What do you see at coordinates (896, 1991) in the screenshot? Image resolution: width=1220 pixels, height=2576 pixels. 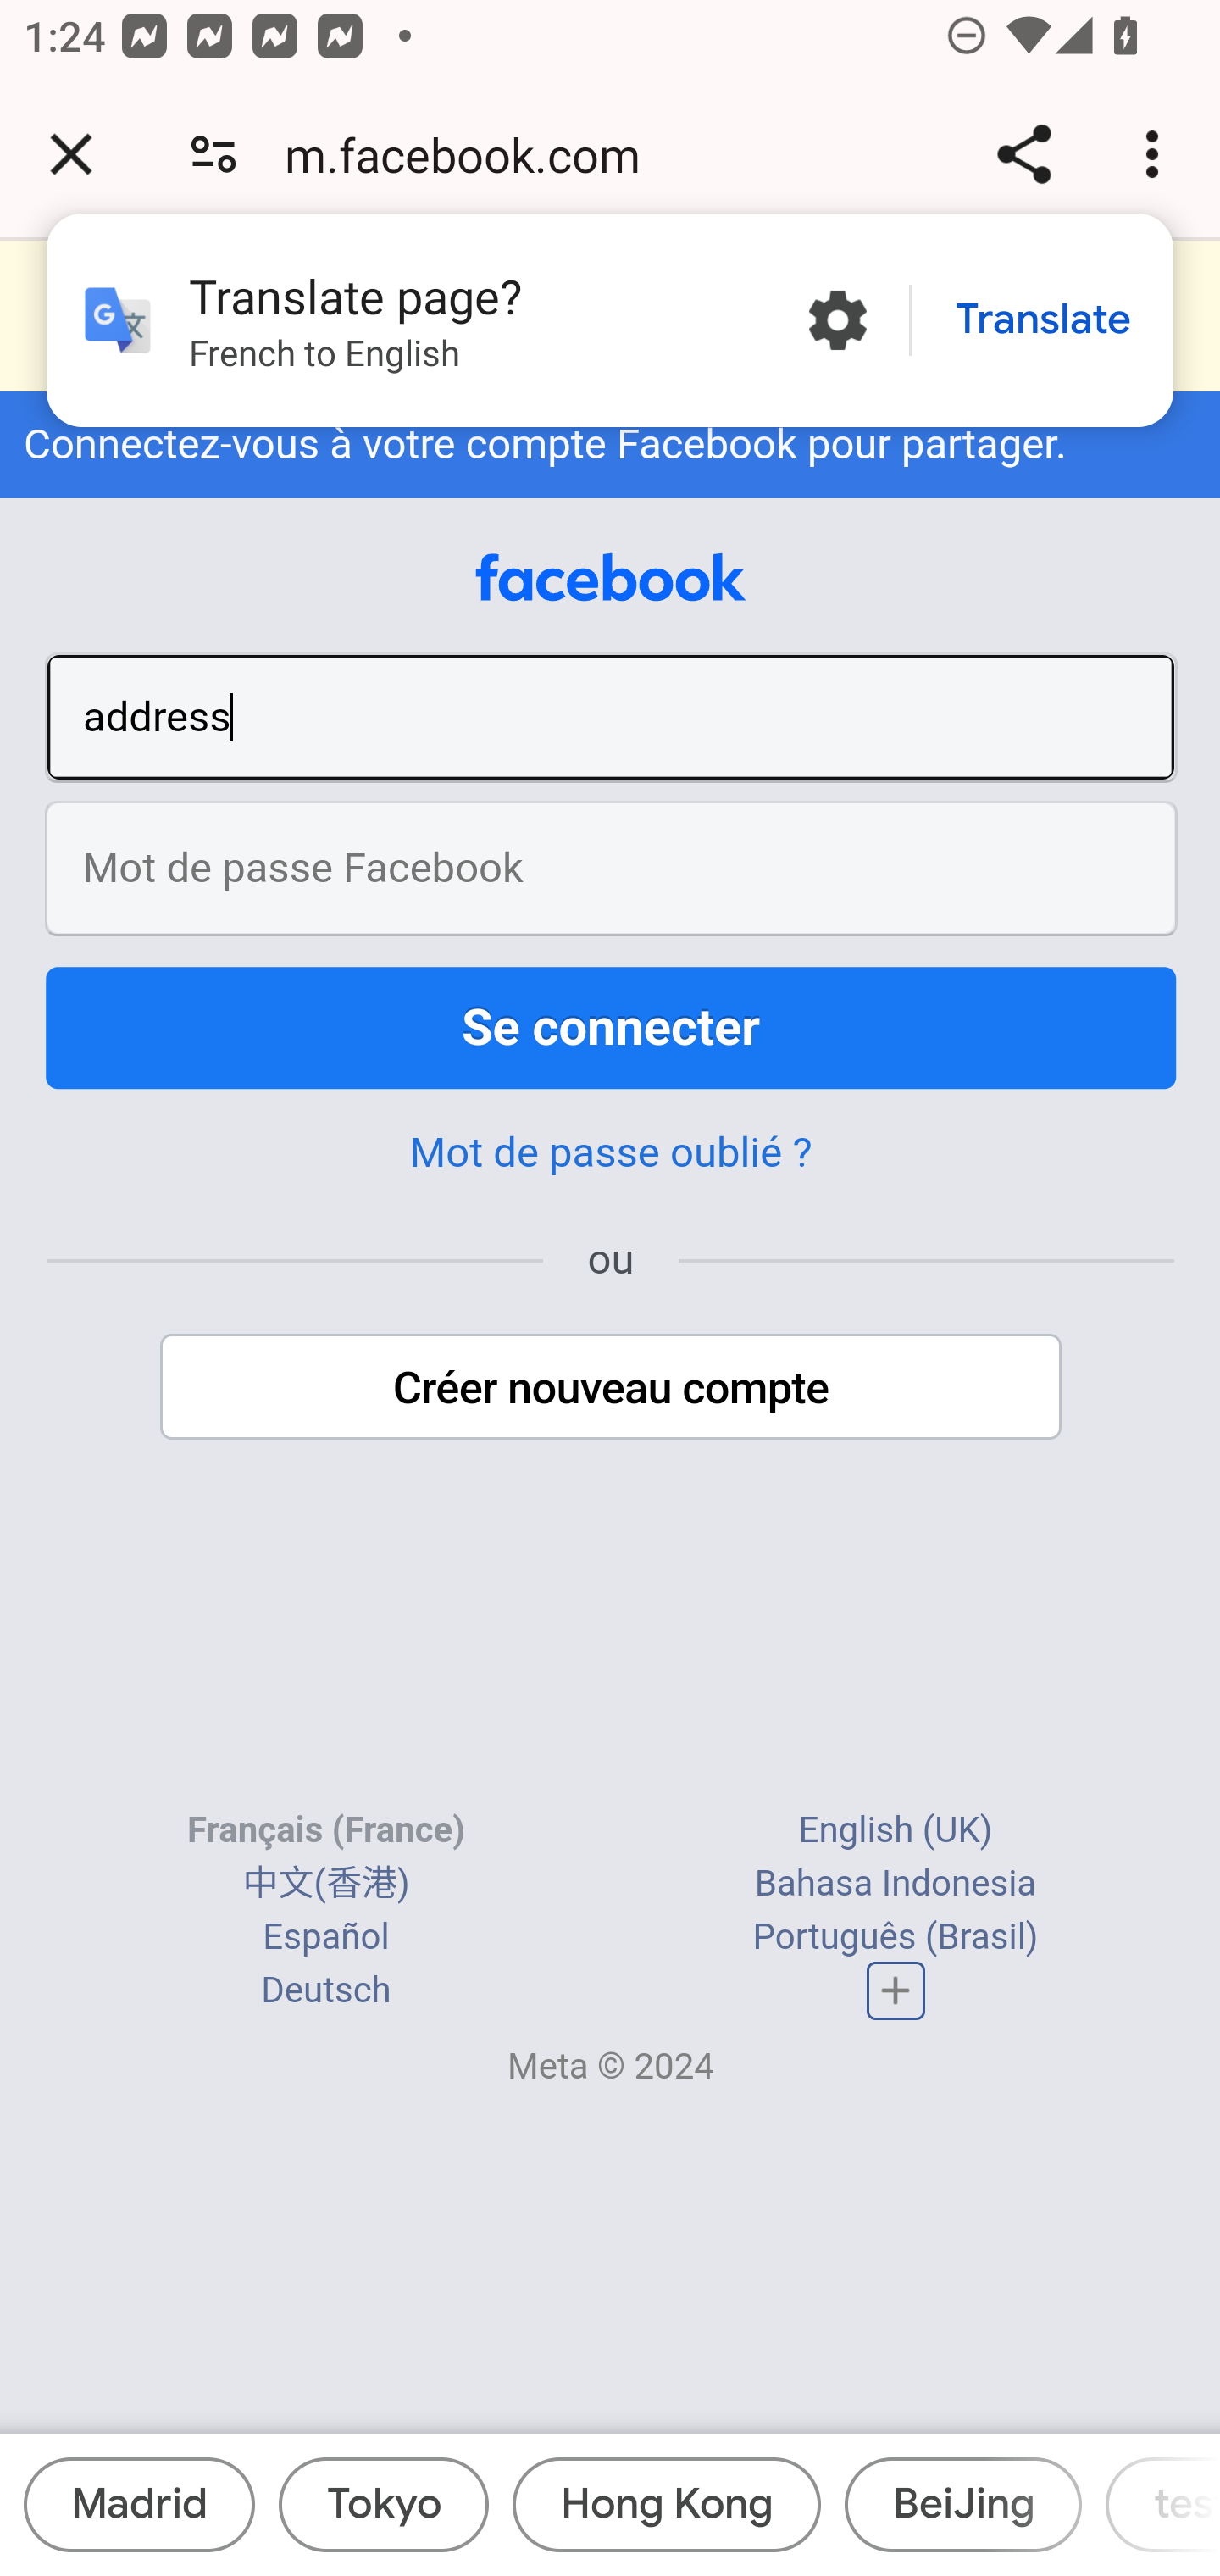 I see `Liste complète des langues` at bounding box center [896, 1991].